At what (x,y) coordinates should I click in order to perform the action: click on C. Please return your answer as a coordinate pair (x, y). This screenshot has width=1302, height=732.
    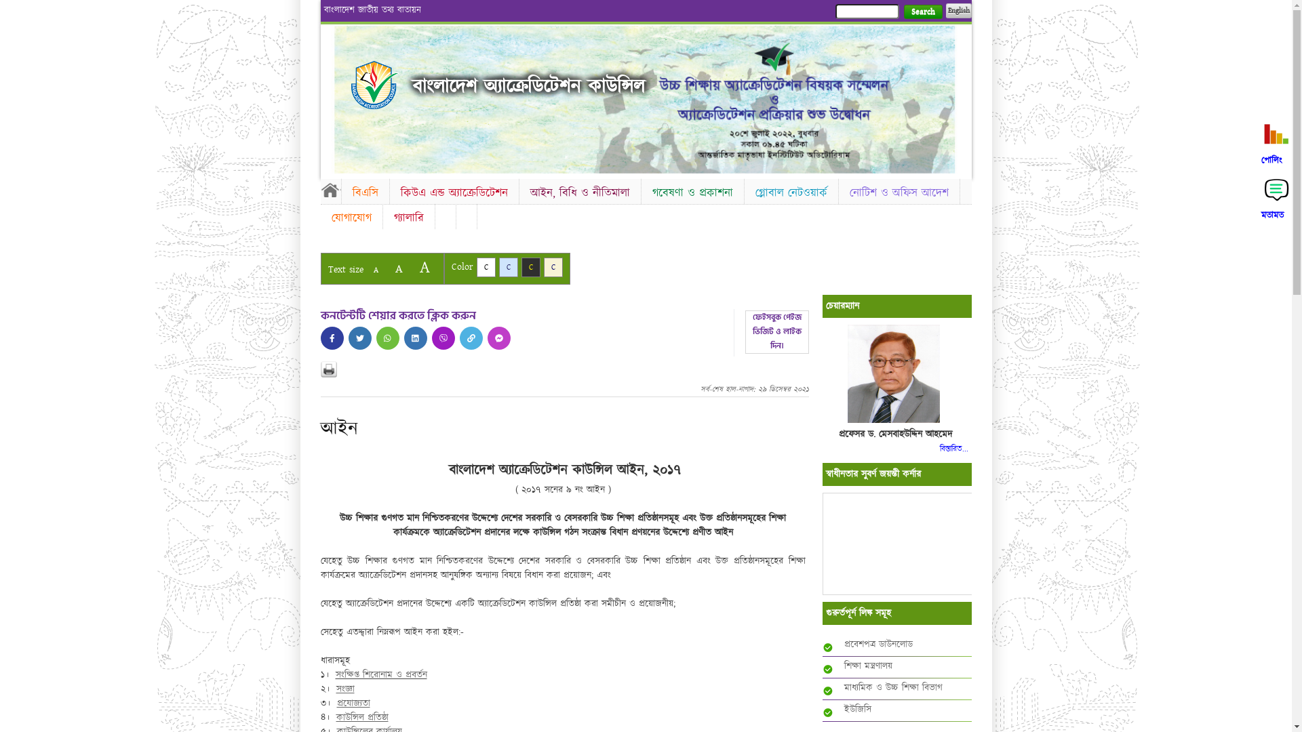
    Looking at the image, I should click on (509, 267).